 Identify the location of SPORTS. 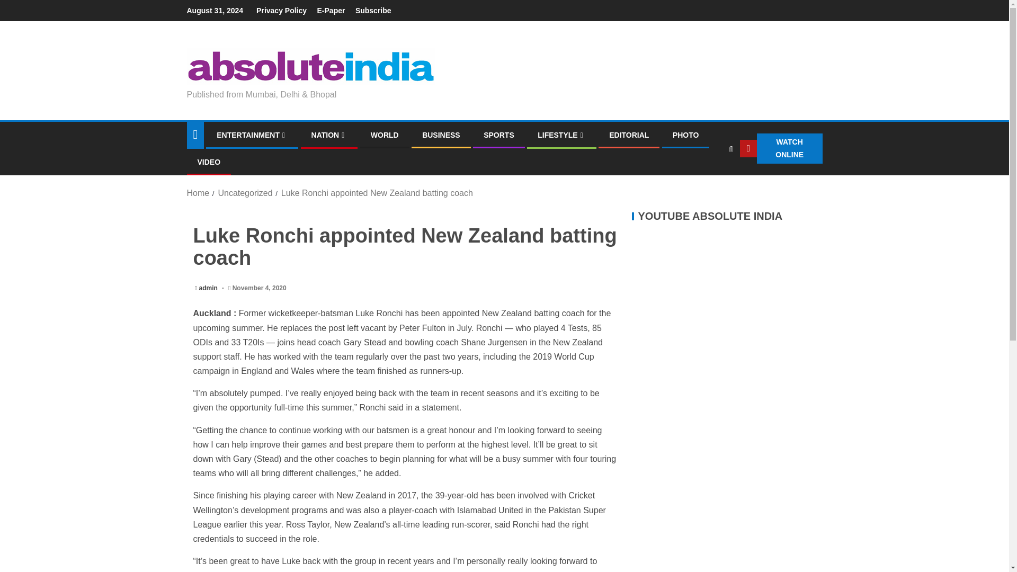
(499, 135).